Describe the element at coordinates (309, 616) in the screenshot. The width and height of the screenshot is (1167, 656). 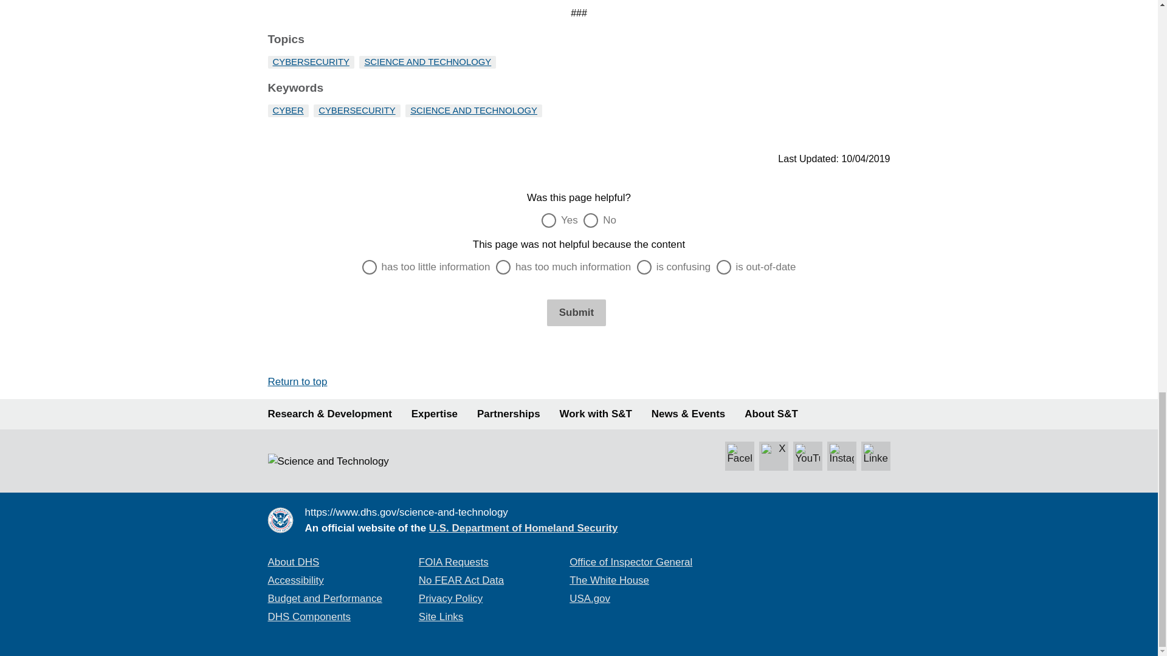
I see `DHS Components` at that location.